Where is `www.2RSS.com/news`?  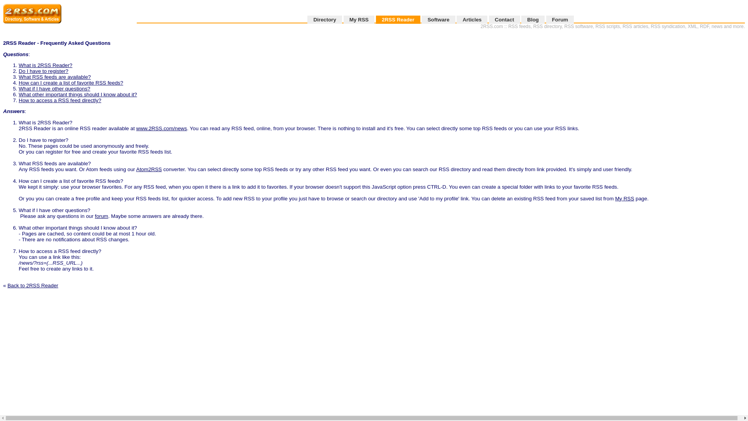
www.2RSS.com/news is located at coordinates (162, 129).